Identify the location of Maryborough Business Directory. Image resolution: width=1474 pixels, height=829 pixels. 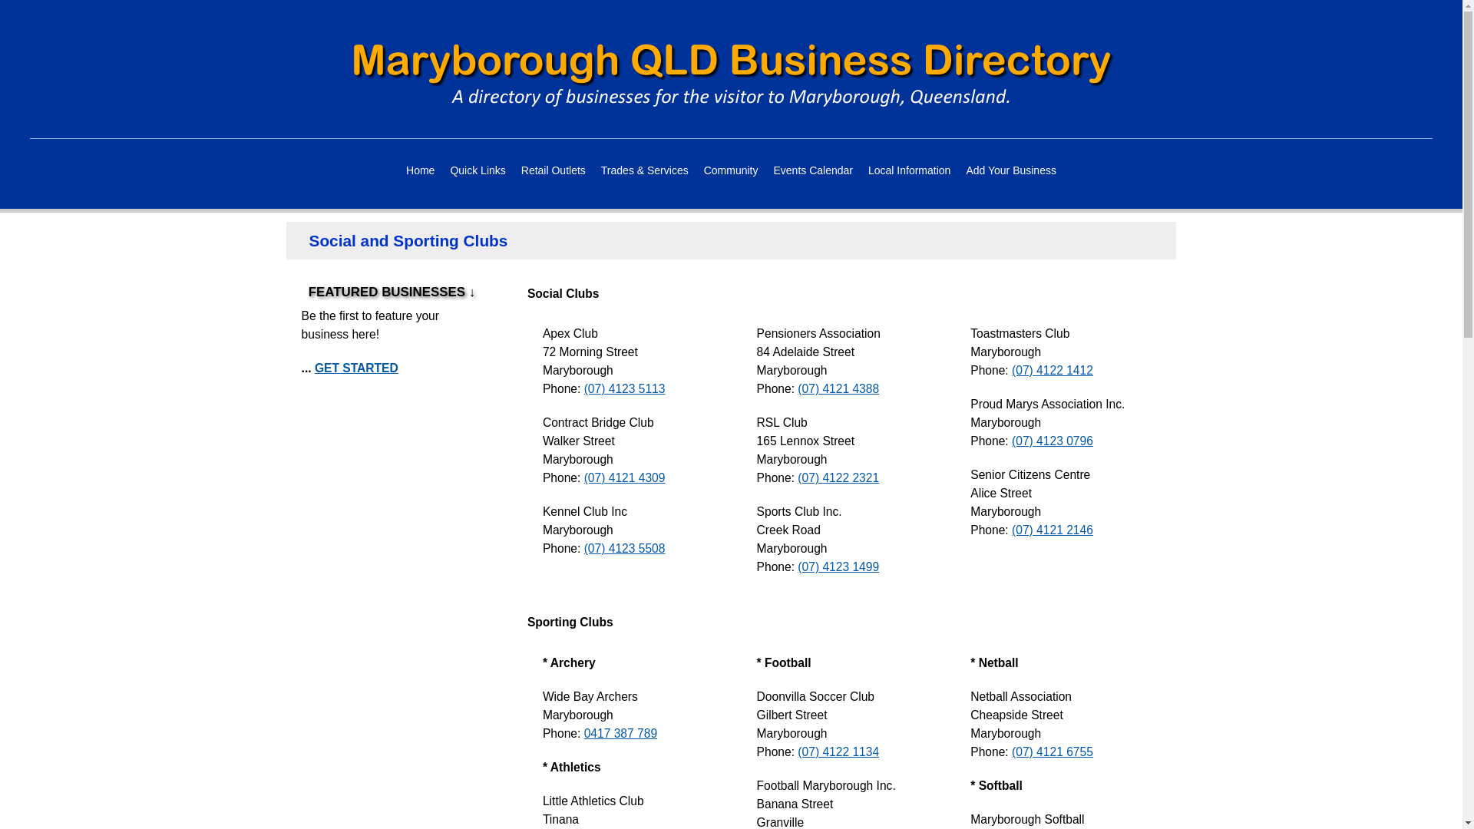
(731, 75).